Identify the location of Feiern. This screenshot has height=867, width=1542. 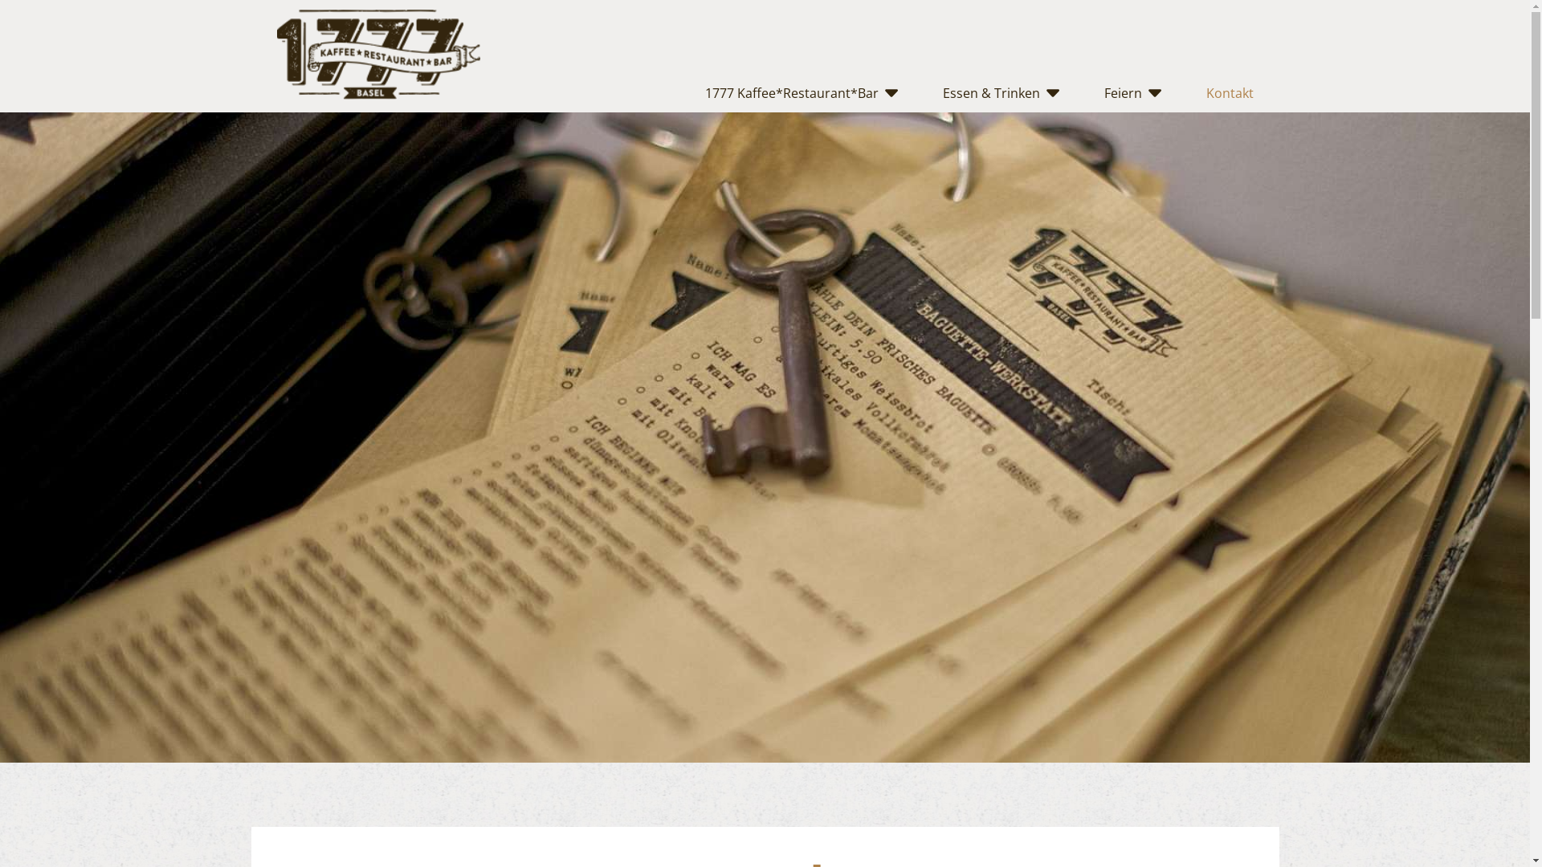
(1123, 93).